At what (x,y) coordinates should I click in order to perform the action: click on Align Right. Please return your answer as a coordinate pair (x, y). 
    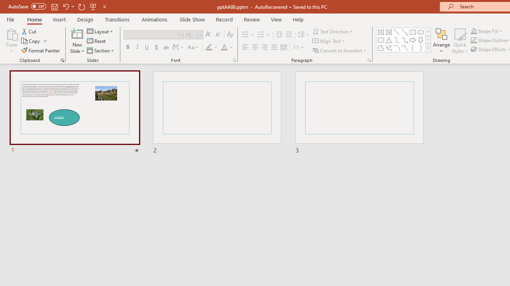
    Looking at the image, I should click on (264, 48).